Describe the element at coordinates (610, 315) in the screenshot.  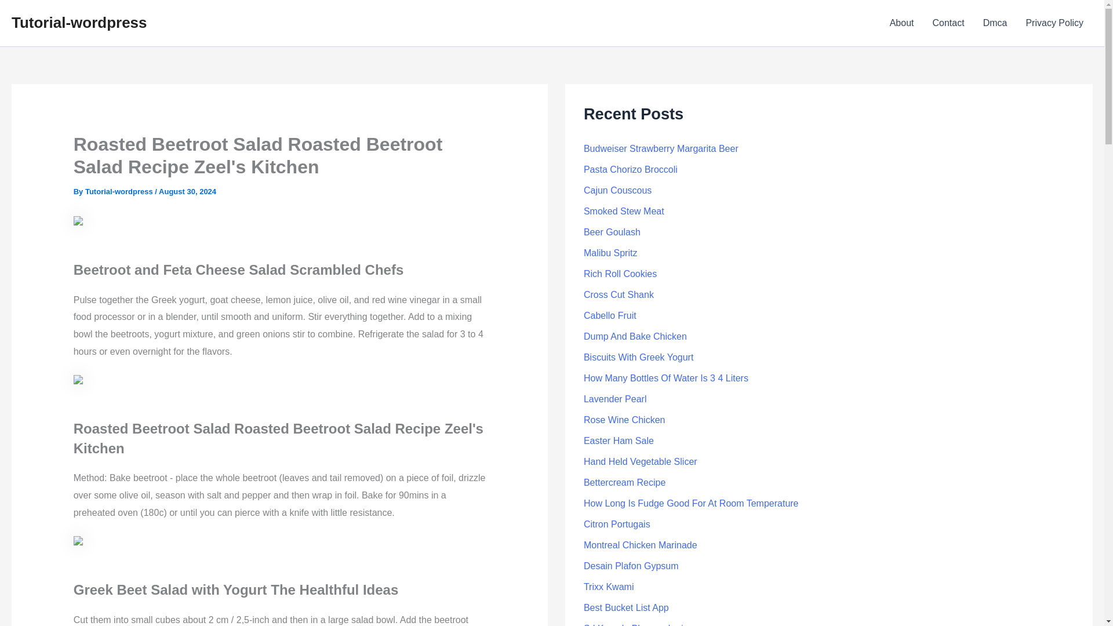
I see `Cabello Fruit` at that location.